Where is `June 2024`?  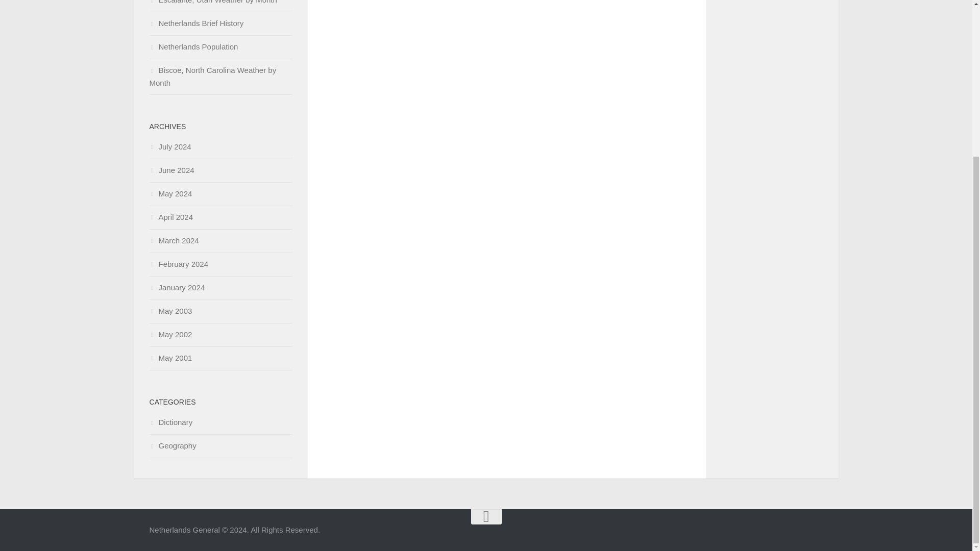 June 2024 is located at coordinates (171, 170).